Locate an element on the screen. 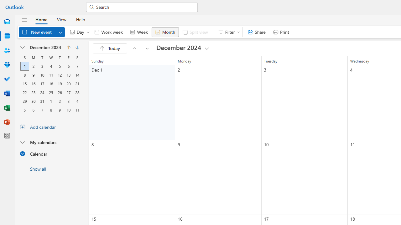  Filter is located at coordinates (227, 32).